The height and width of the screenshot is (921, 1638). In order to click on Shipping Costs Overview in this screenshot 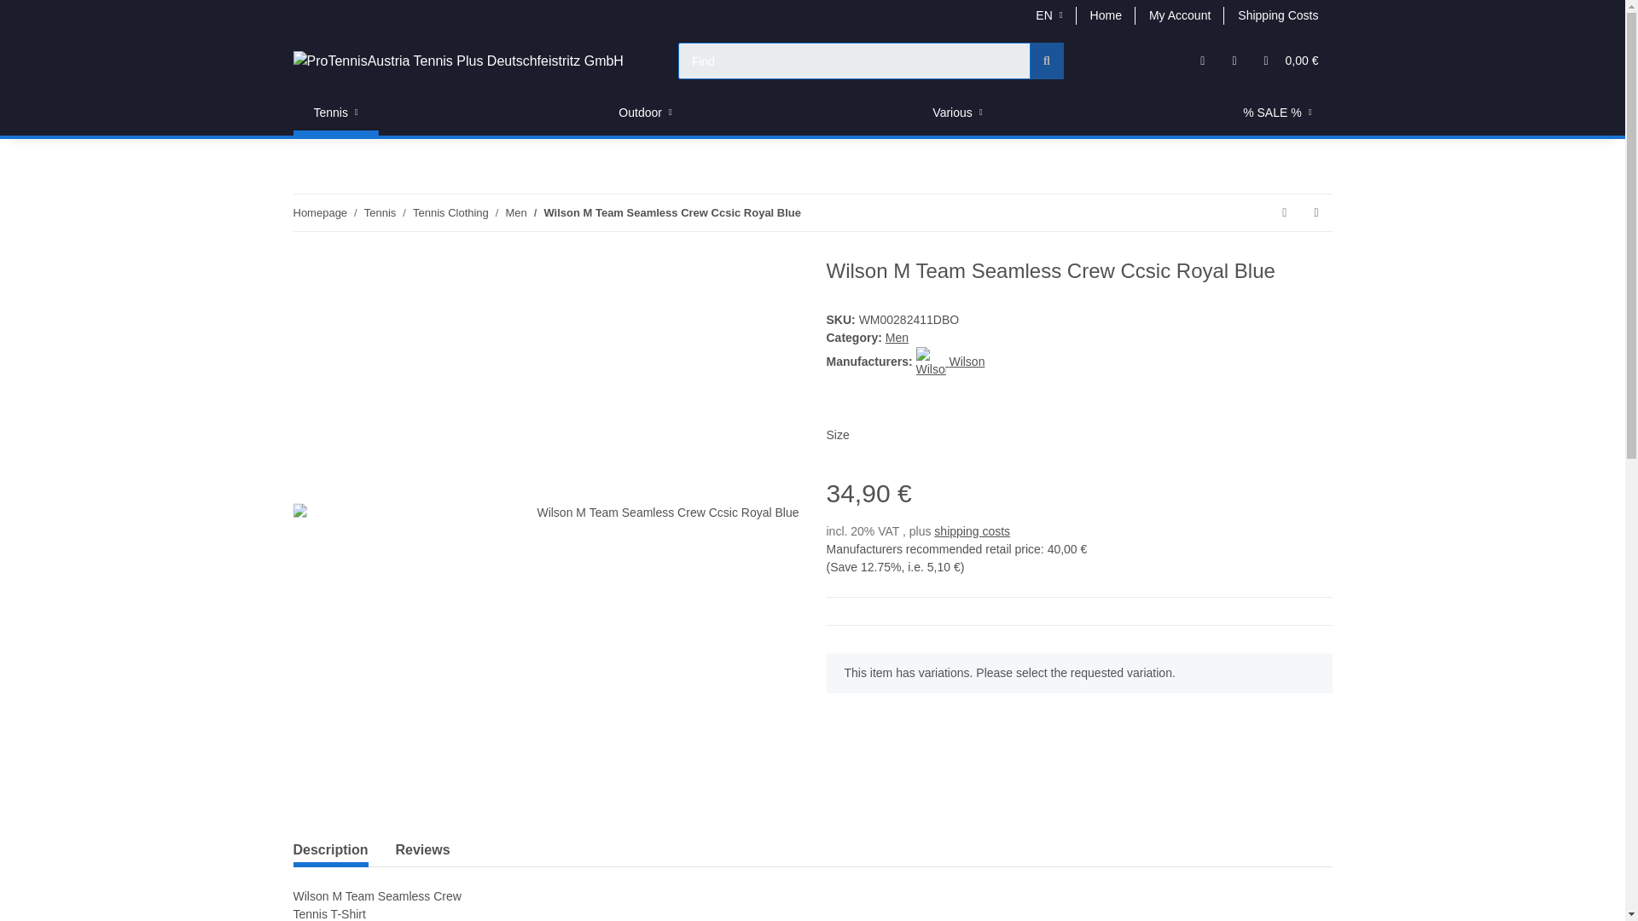, I will do `click(1277, 15)`.